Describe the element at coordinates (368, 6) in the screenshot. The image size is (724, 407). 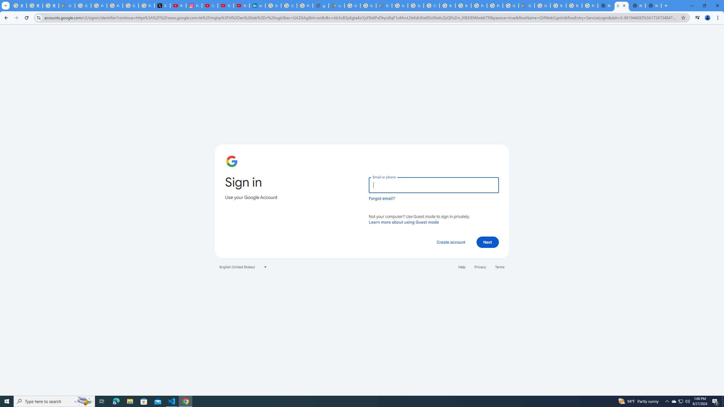
I see `Google Workspace - Specific Terms` at that location.